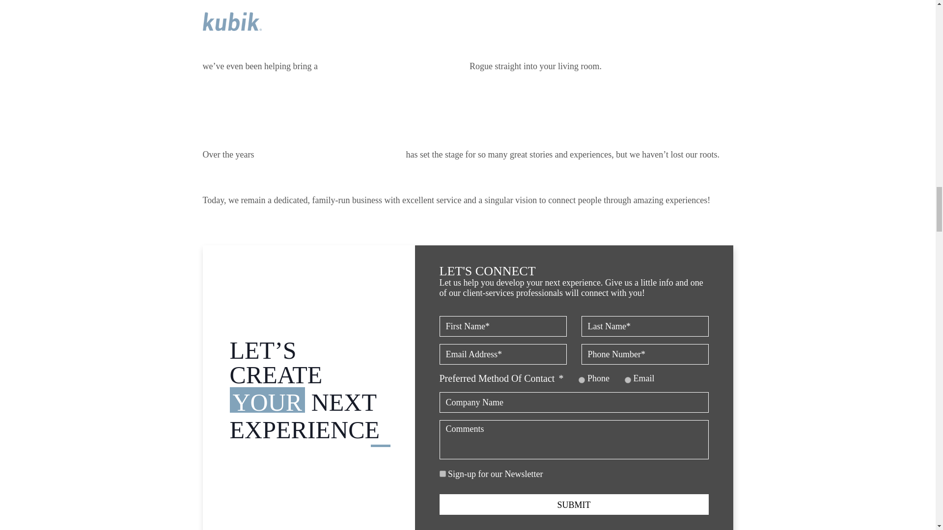  I want to click on 1, so click(442, 474).